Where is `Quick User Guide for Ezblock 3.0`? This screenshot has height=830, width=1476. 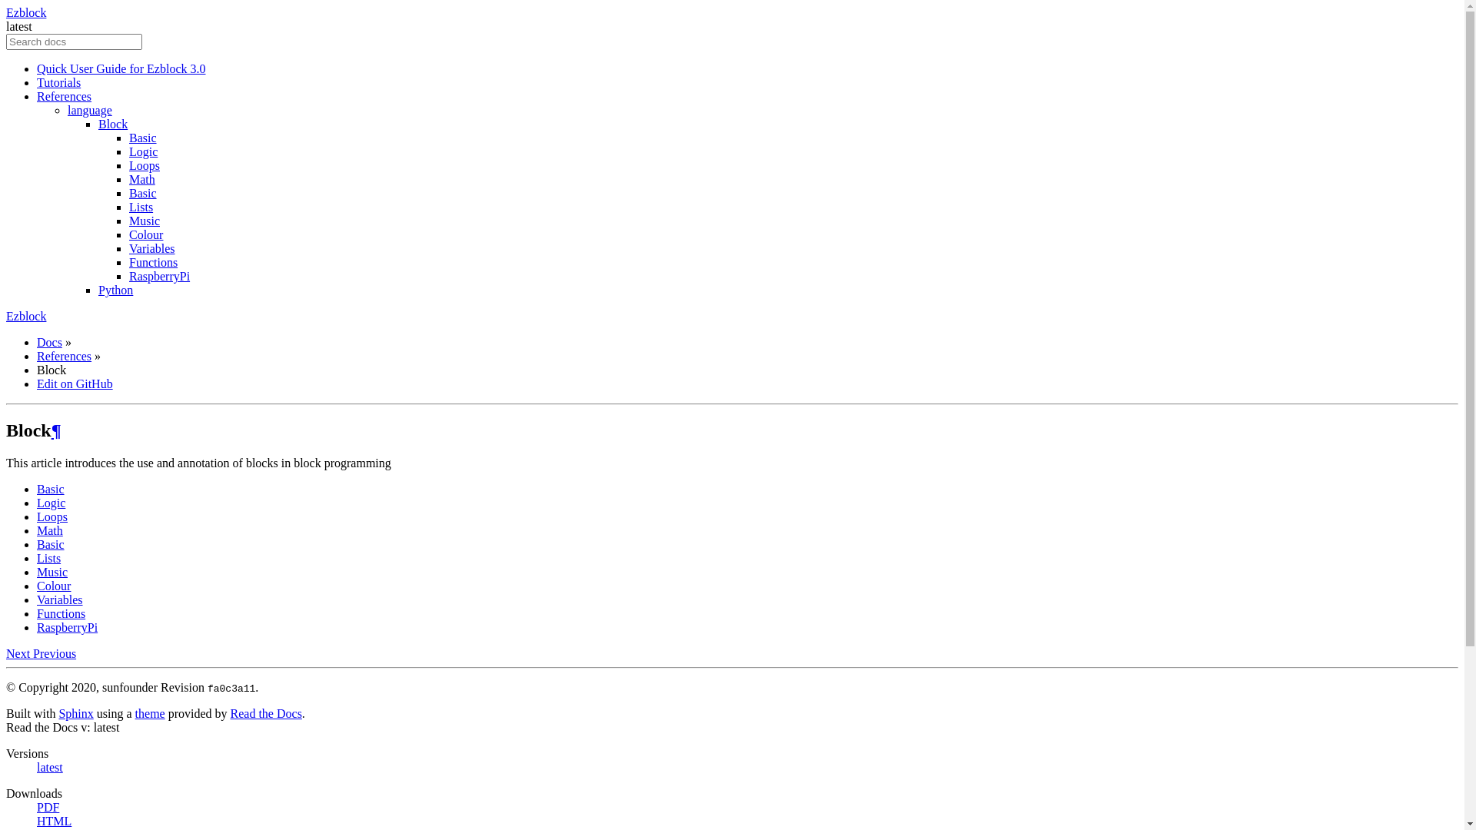 Quick User Guide for Ezblock 3.0 is located at coordinates (121, 69).